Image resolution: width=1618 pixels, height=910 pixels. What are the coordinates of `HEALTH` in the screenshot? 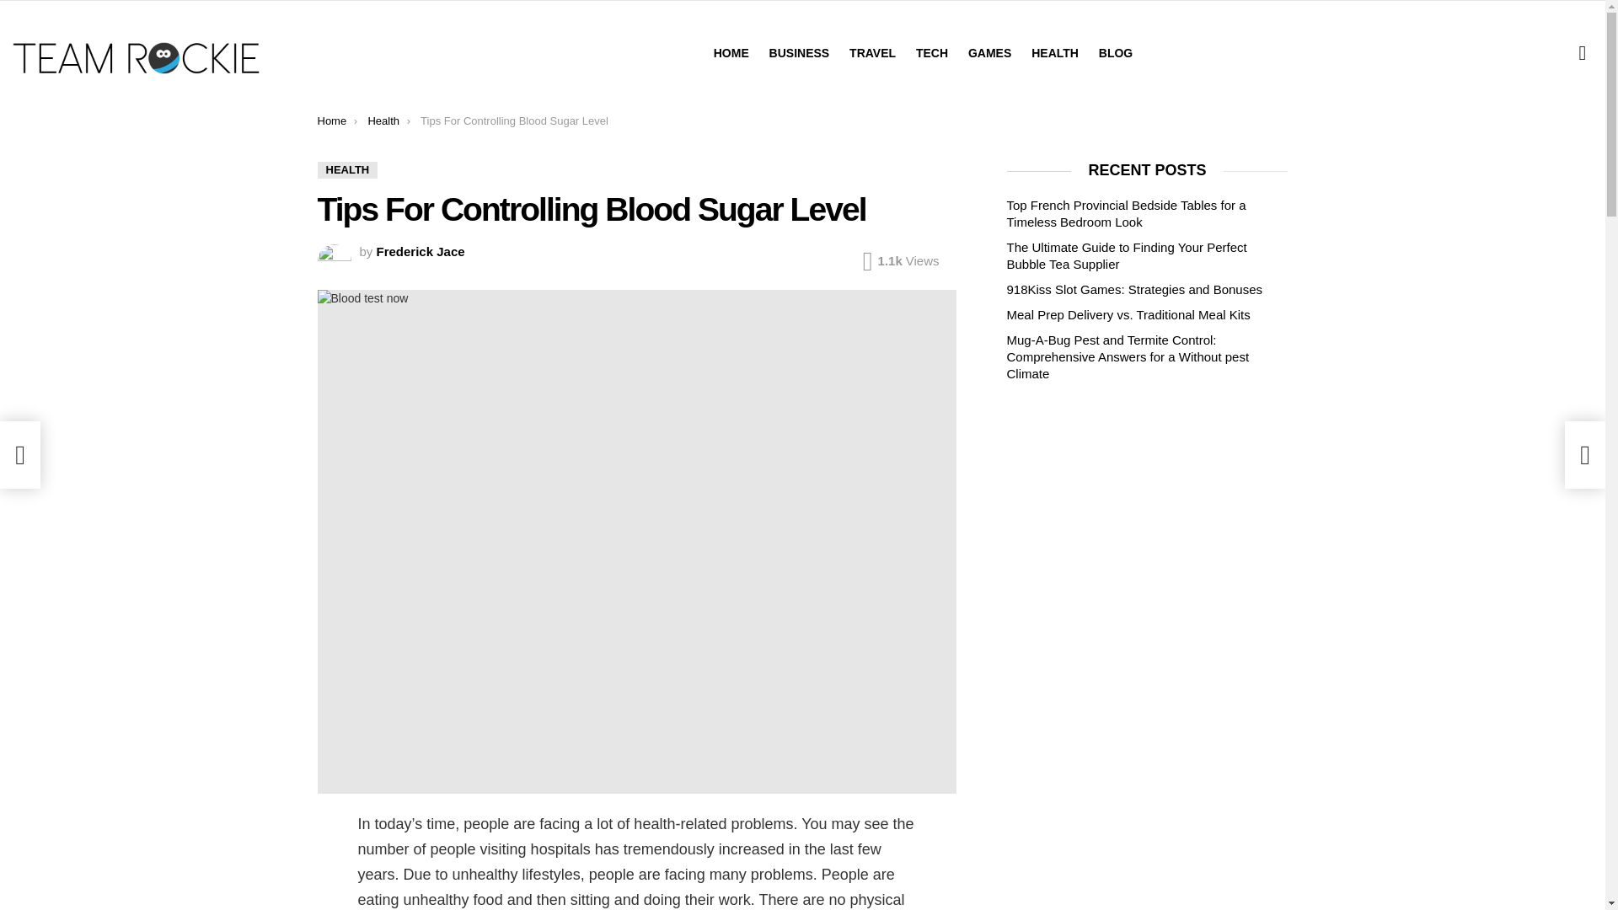 It's located at (1055, 52).